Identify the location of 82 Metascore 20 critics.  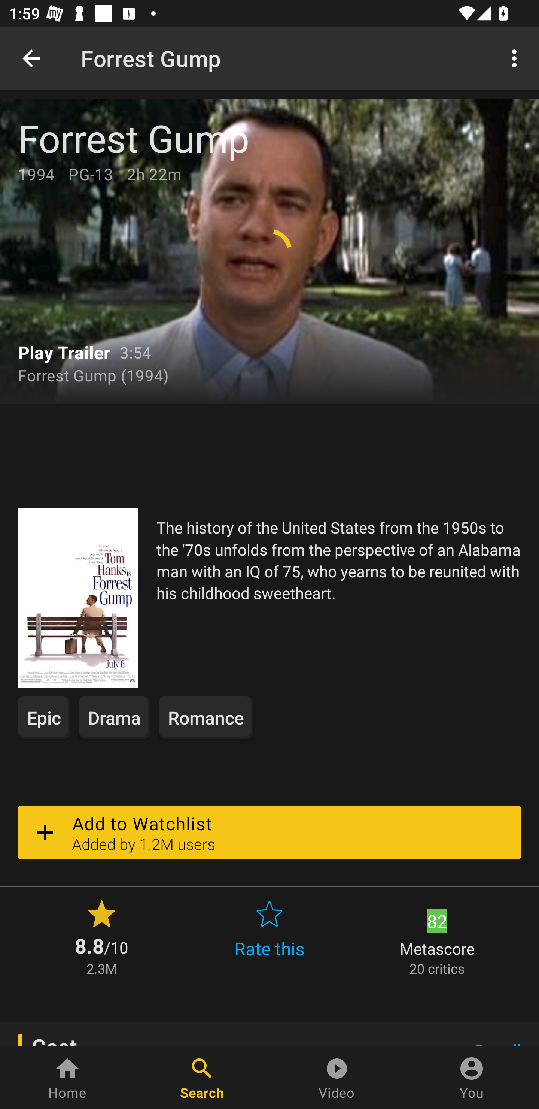
(437, 936).